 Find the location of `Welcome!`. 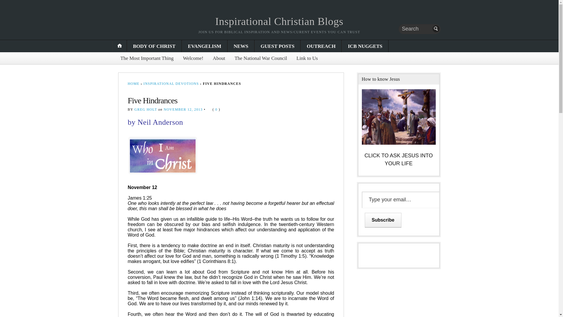

Welcome! is located at coordinates (193, 58).